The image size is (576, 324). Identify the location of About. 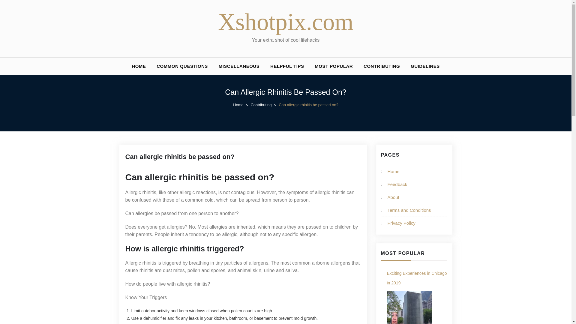
(393, 197).